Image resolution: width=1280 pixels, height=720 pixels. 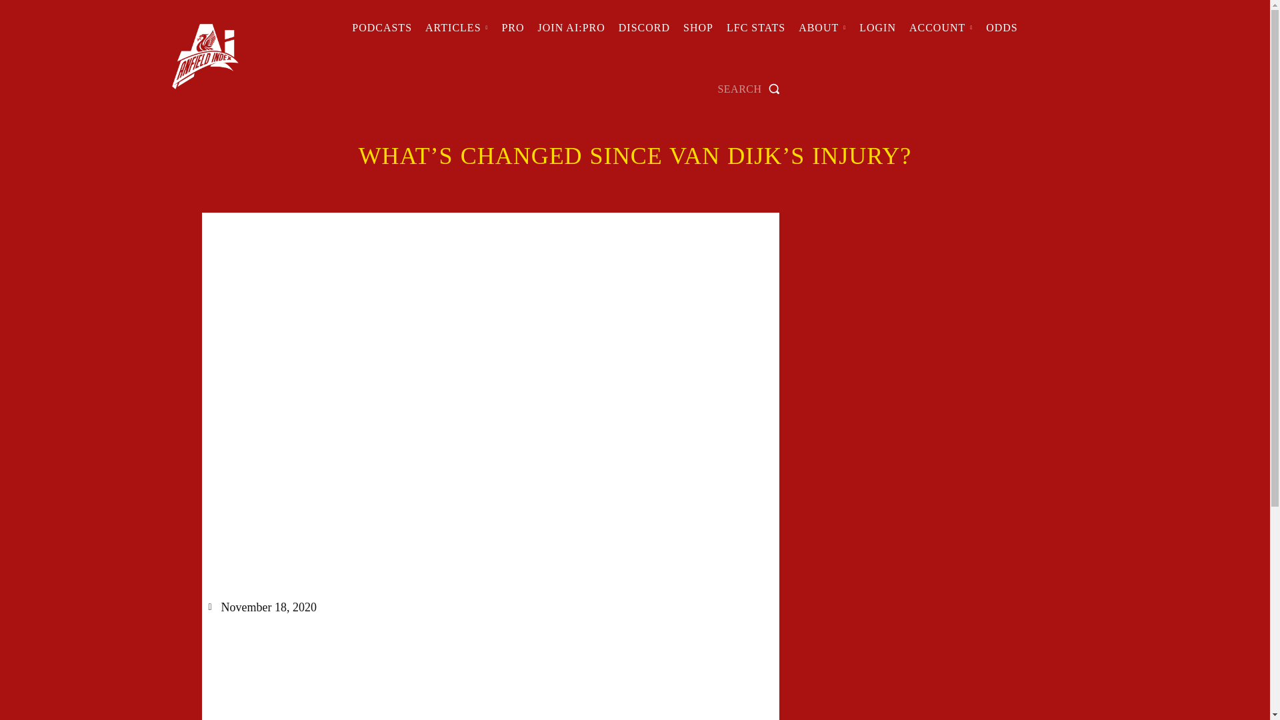 What do you see at coordinates (822, 28) in the screenshot?
I see `ABOUT` at bounding box center [822, 28].